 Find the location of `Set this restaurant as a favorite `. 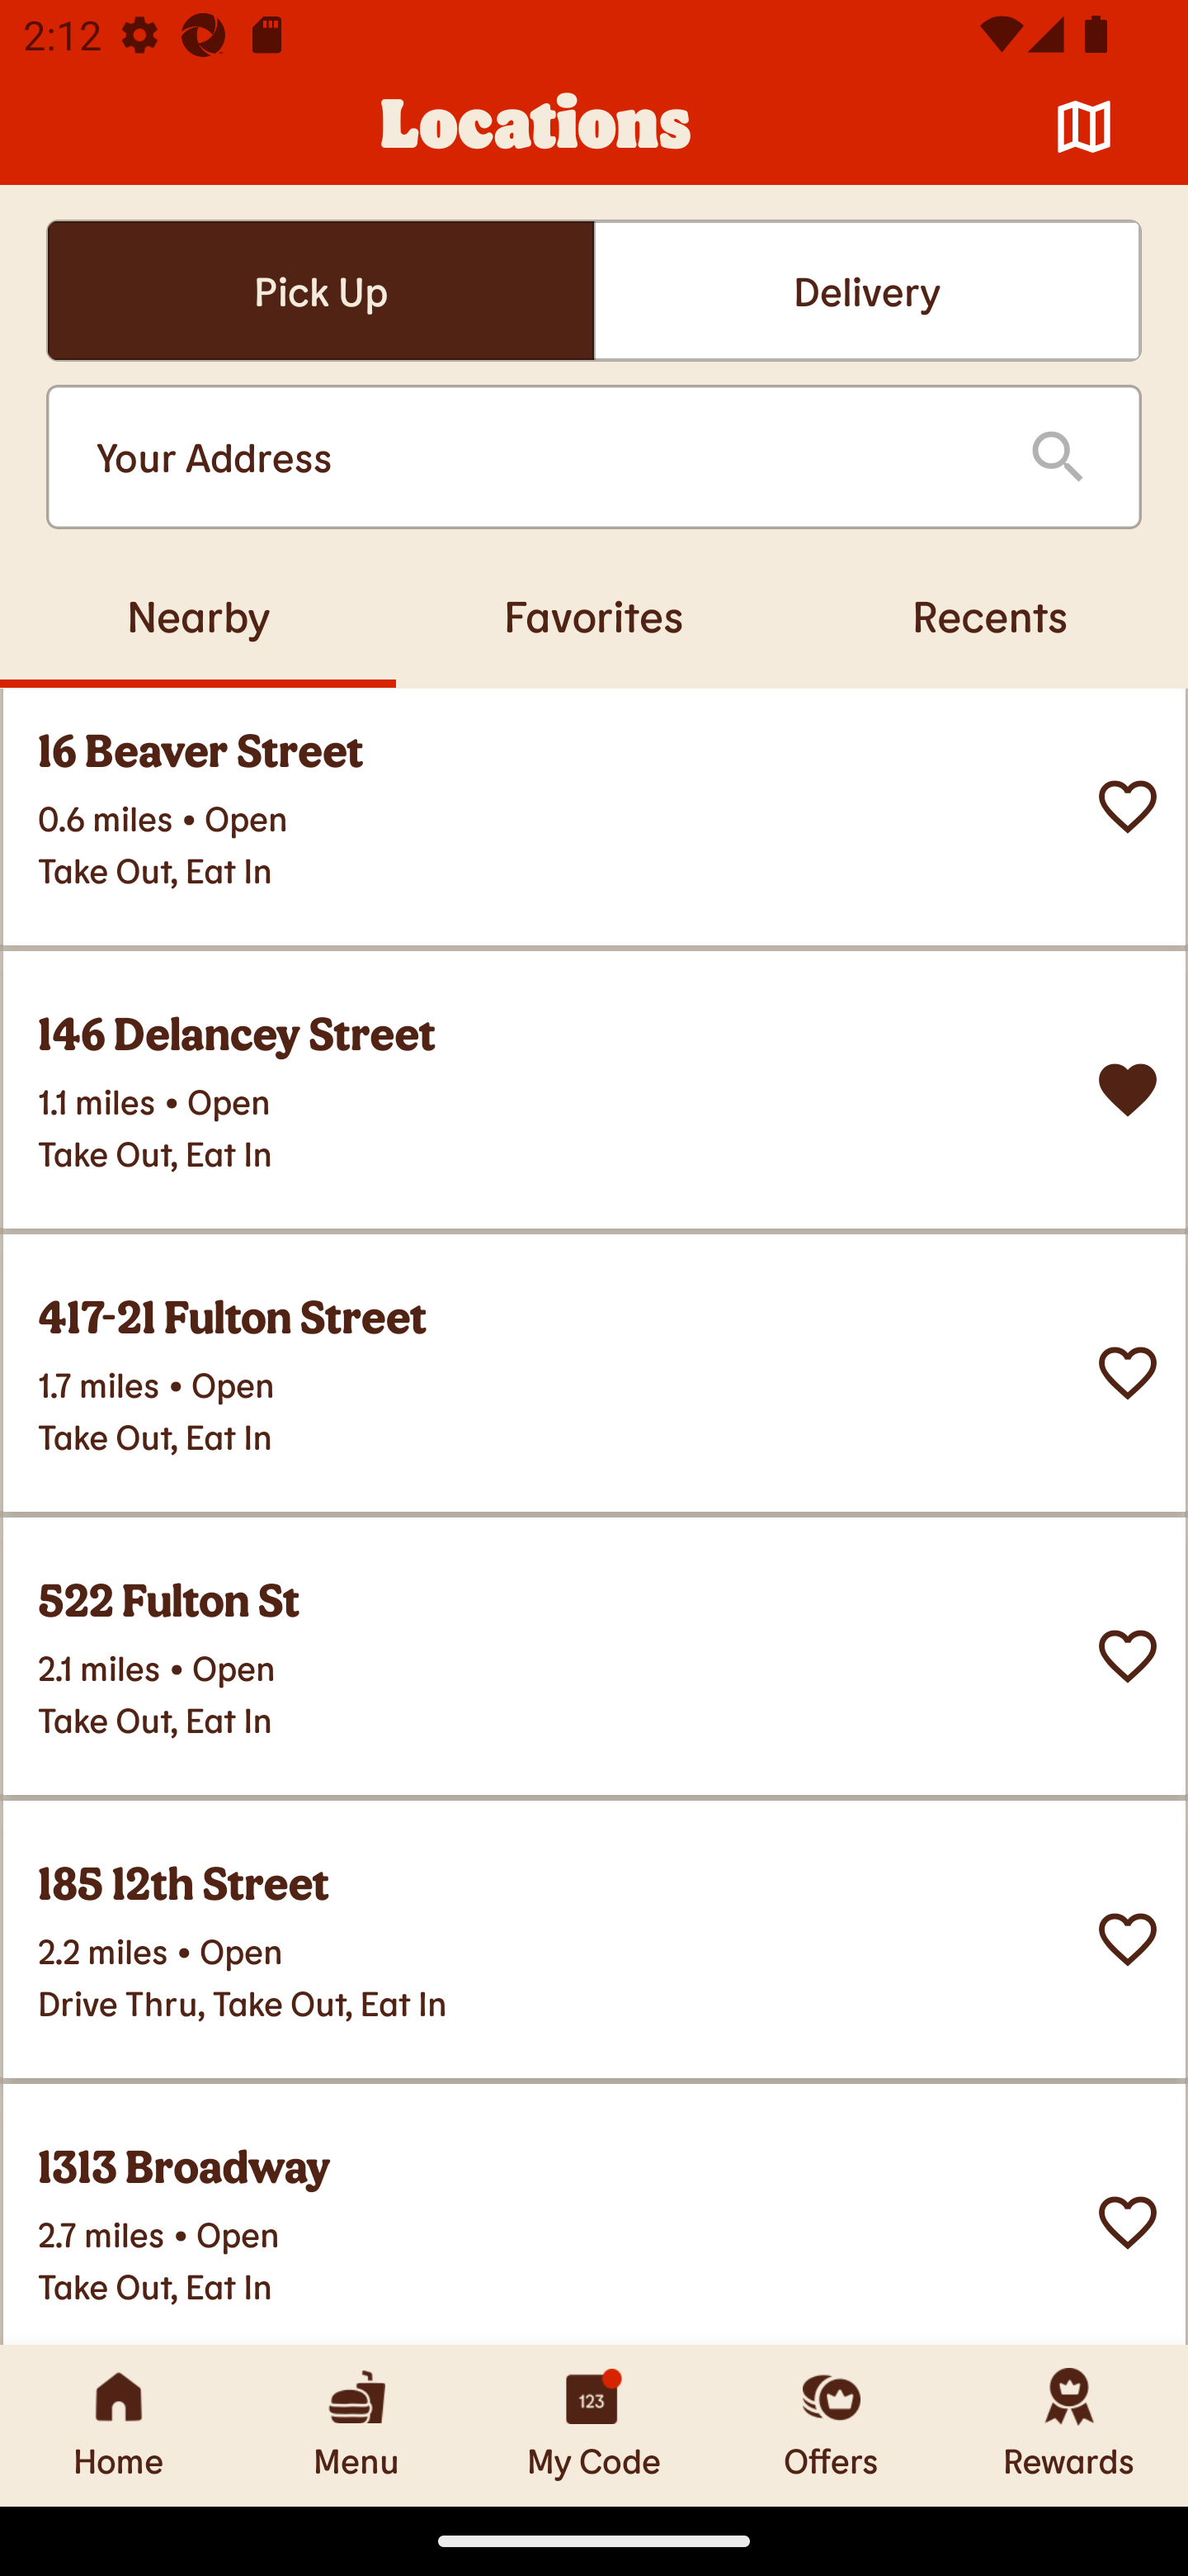

Set this restaurant as a favorite  is located at coordinates (1128, 807).